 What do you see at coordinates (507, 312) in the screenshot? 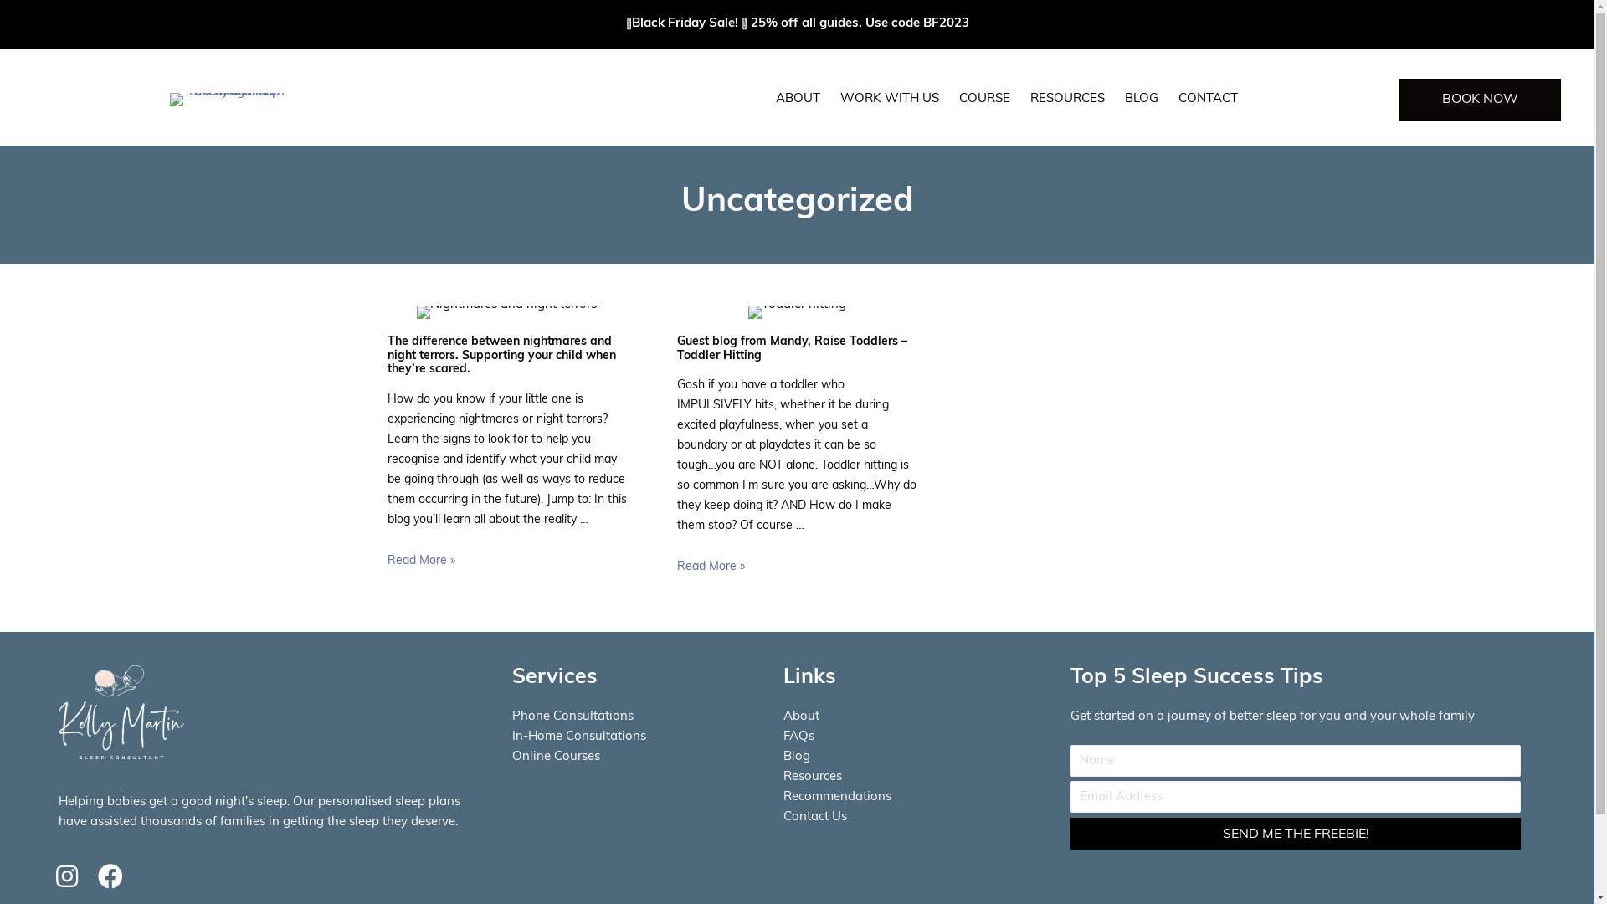
I see `Nightmares and night terrors` at bounding box center [507, 312].